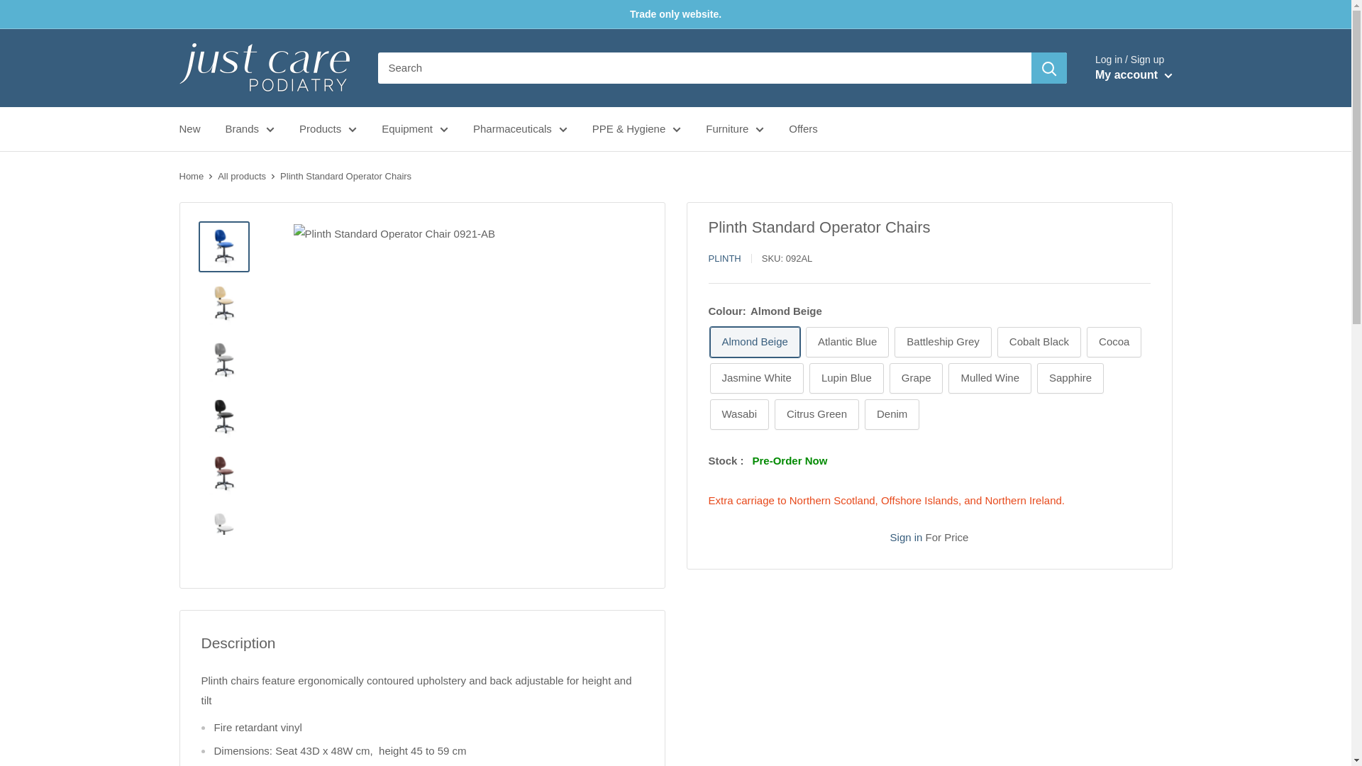  What do you see at coordinates (1114, 342) in the screenshot?
I see `Cocoa` at bounding box center [1114, 342].